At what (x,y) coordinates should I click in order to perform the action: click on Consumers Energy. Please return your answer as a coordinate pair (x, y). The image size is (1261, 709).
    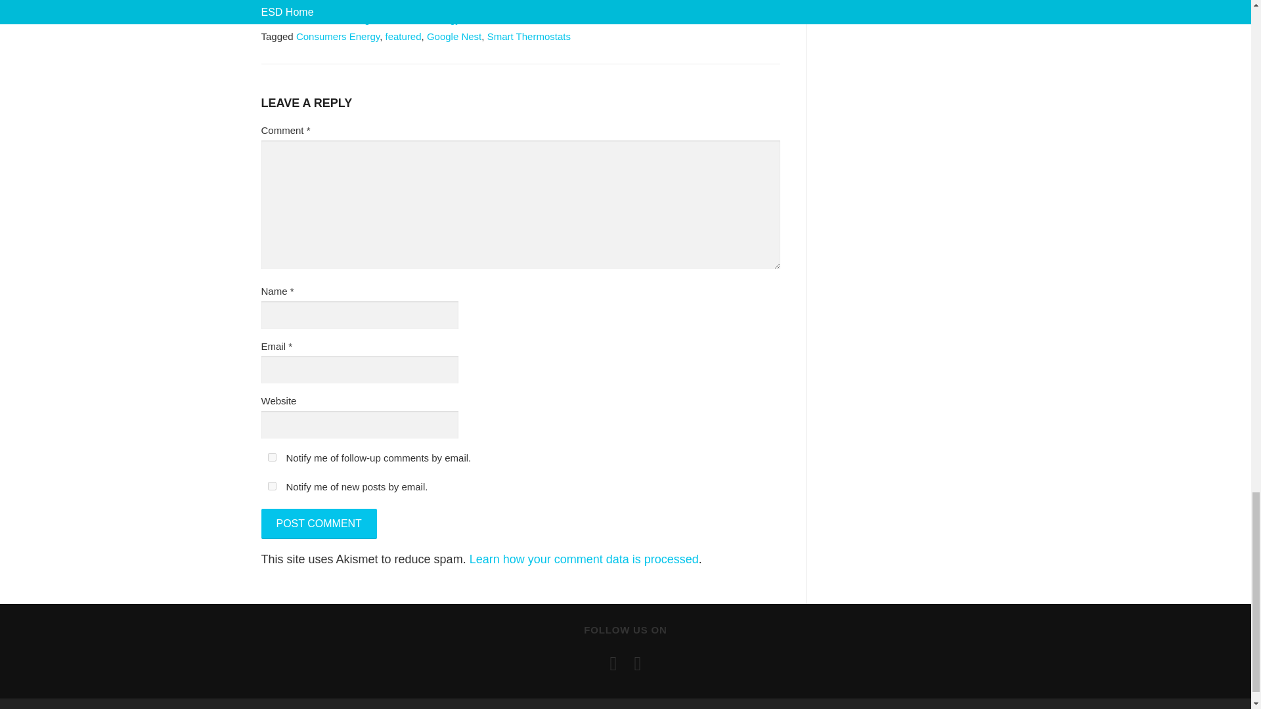
    Looking at the image, I should click on (338, 36).